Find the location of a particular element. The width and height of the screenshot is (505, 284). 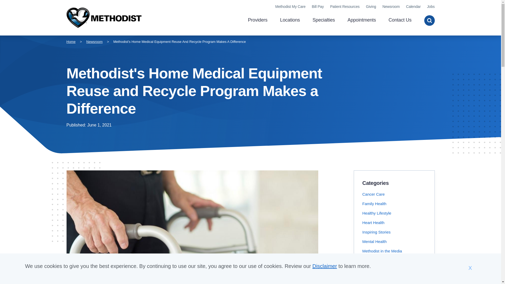

Home is located at coordinates (104, 18).